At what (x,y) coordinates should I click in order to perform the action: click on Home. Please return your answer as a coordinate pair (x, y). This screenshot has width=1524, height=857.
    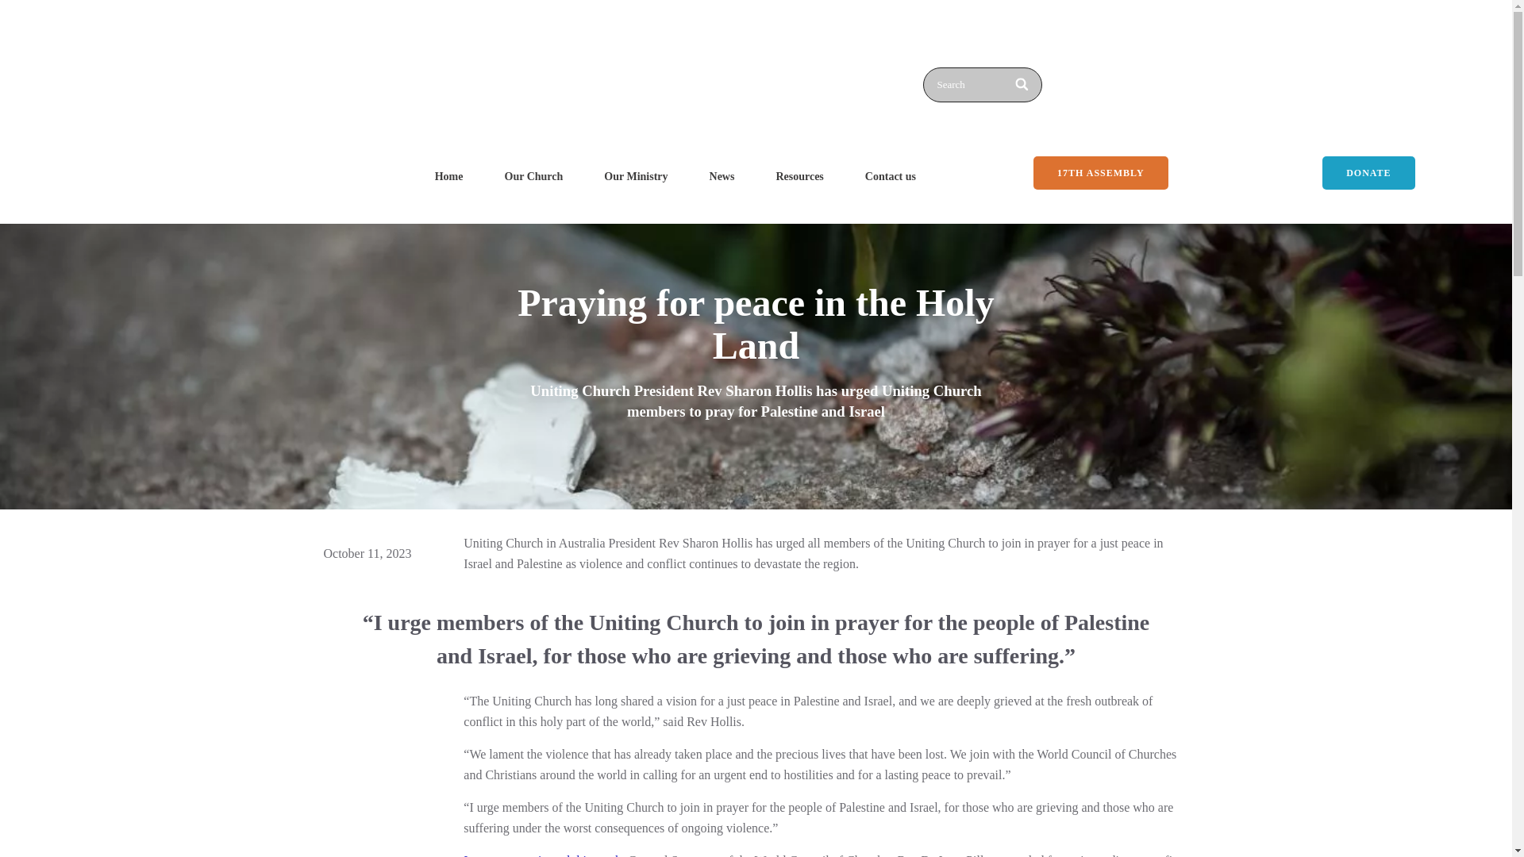
    Looking at the image, I should click on (449, 176).